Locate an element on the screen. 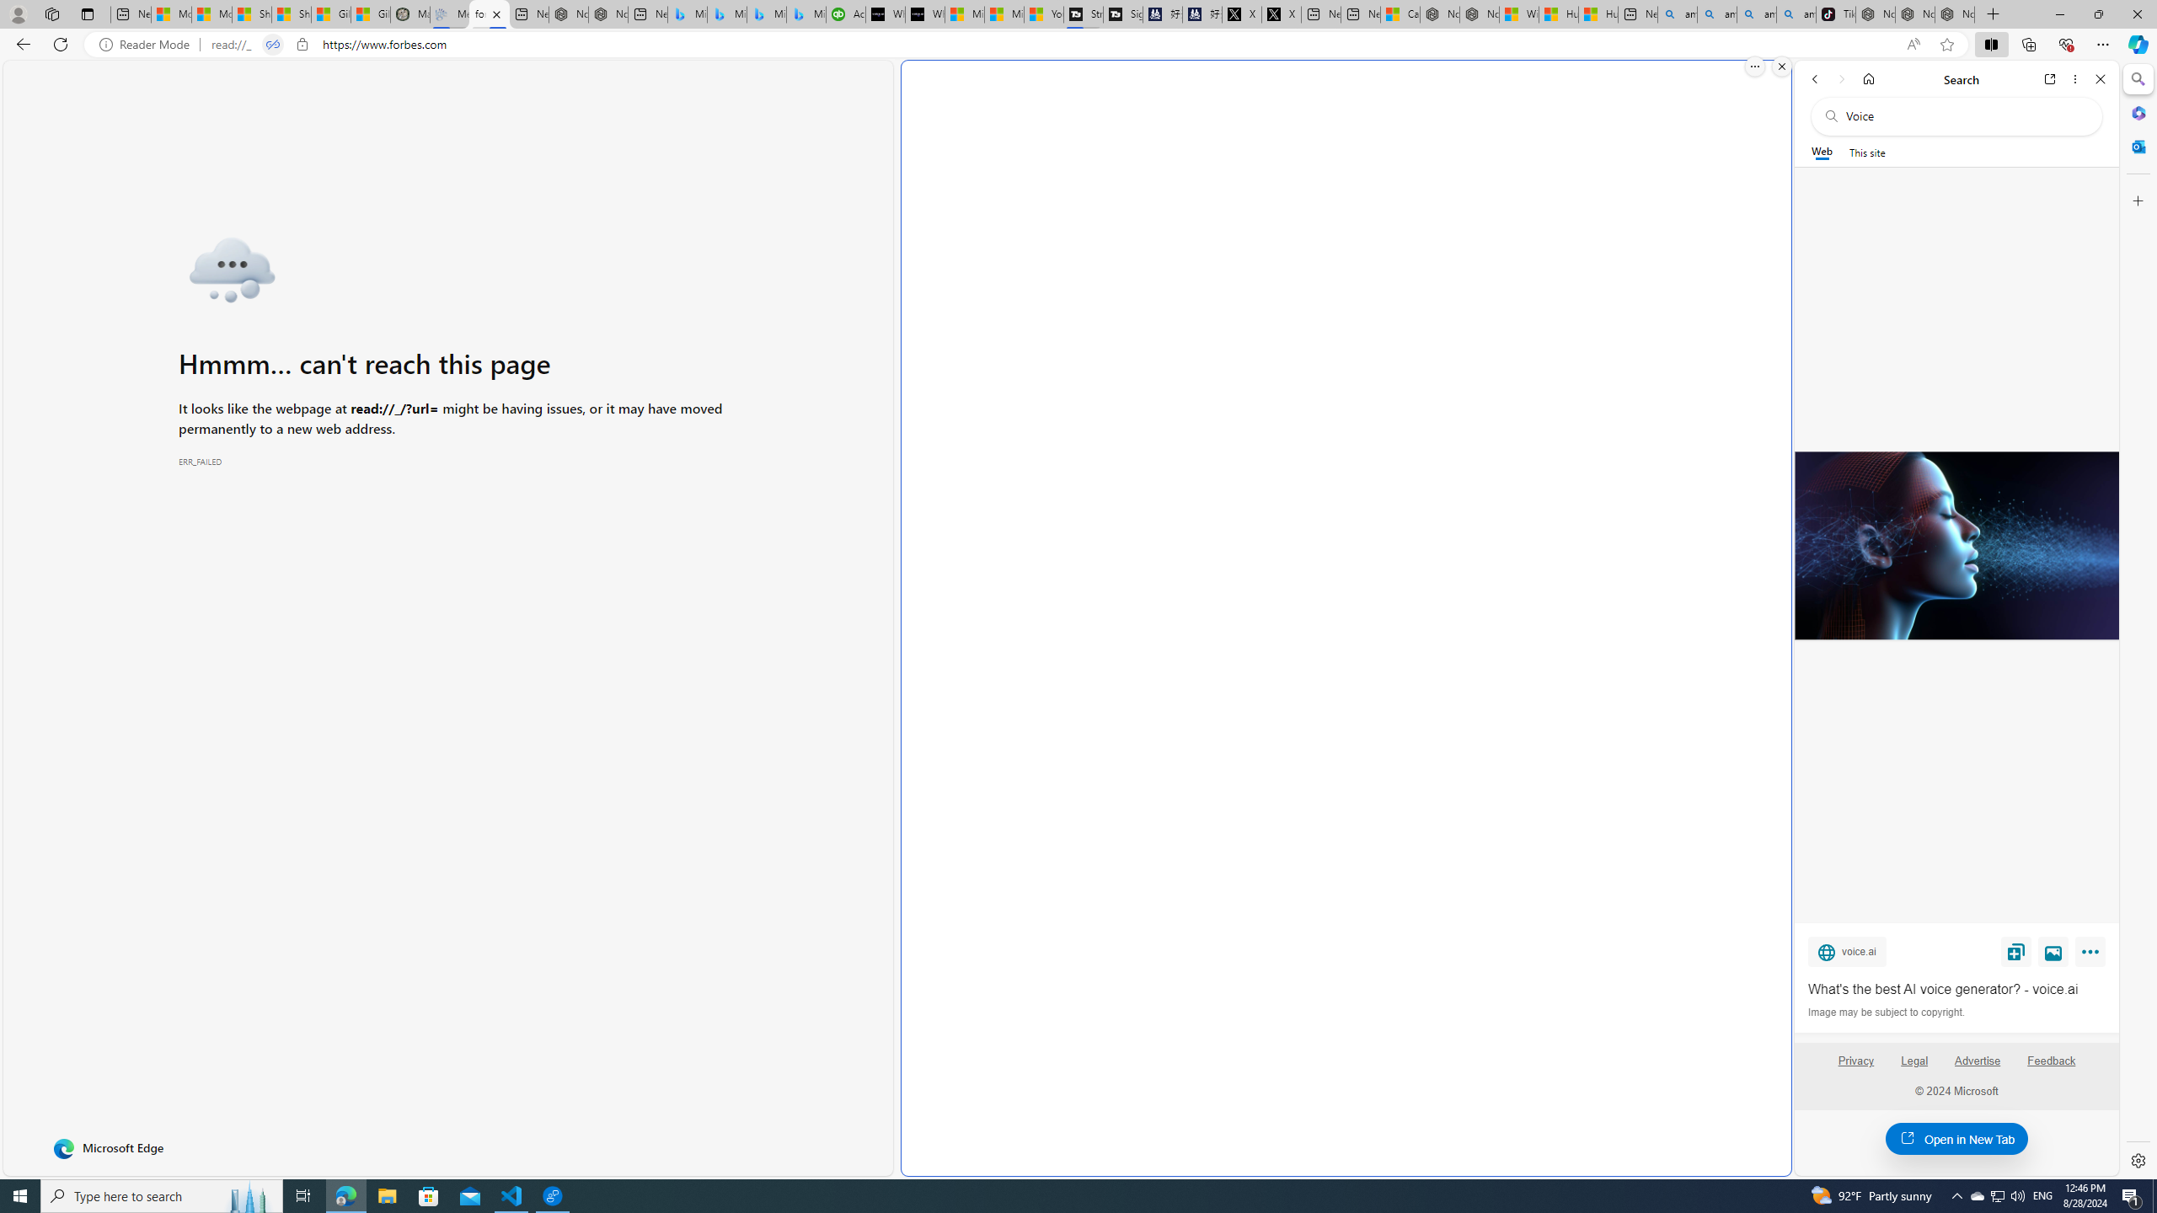 The width and height of the screenshot is (2157, 1213). Shanghai, China weather forecast | Microsoft Weather is located at coordinates (292, 14).